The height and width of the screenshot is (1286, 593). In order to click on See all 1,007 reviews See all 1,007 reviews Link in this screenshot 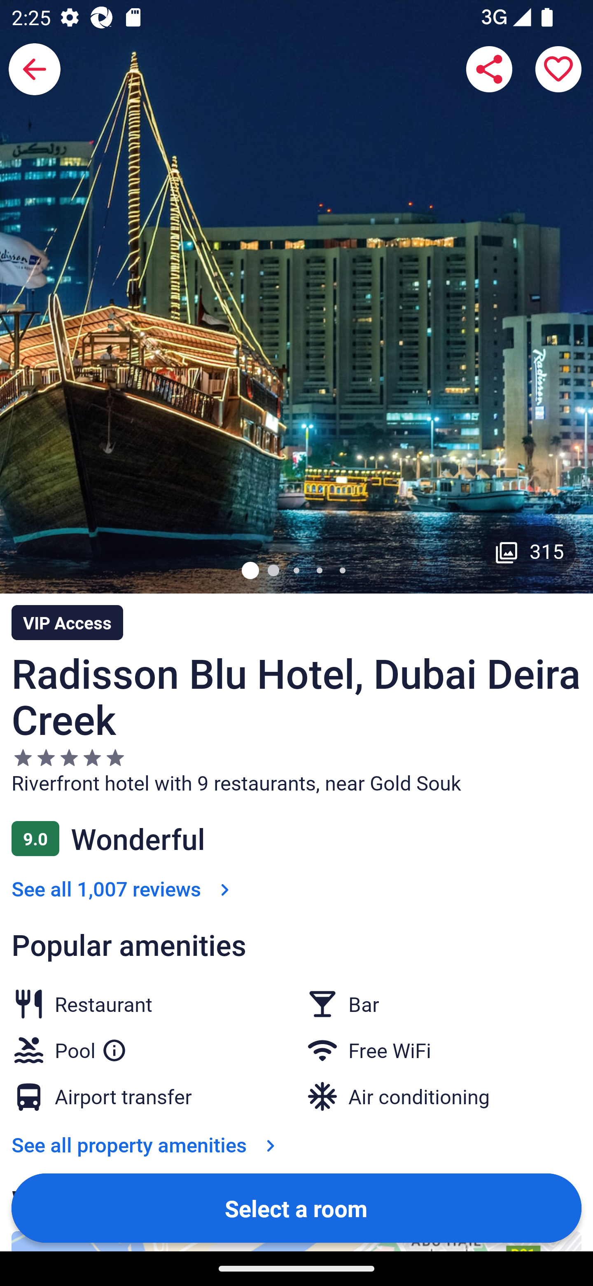, I will do `click(124, 889)`.